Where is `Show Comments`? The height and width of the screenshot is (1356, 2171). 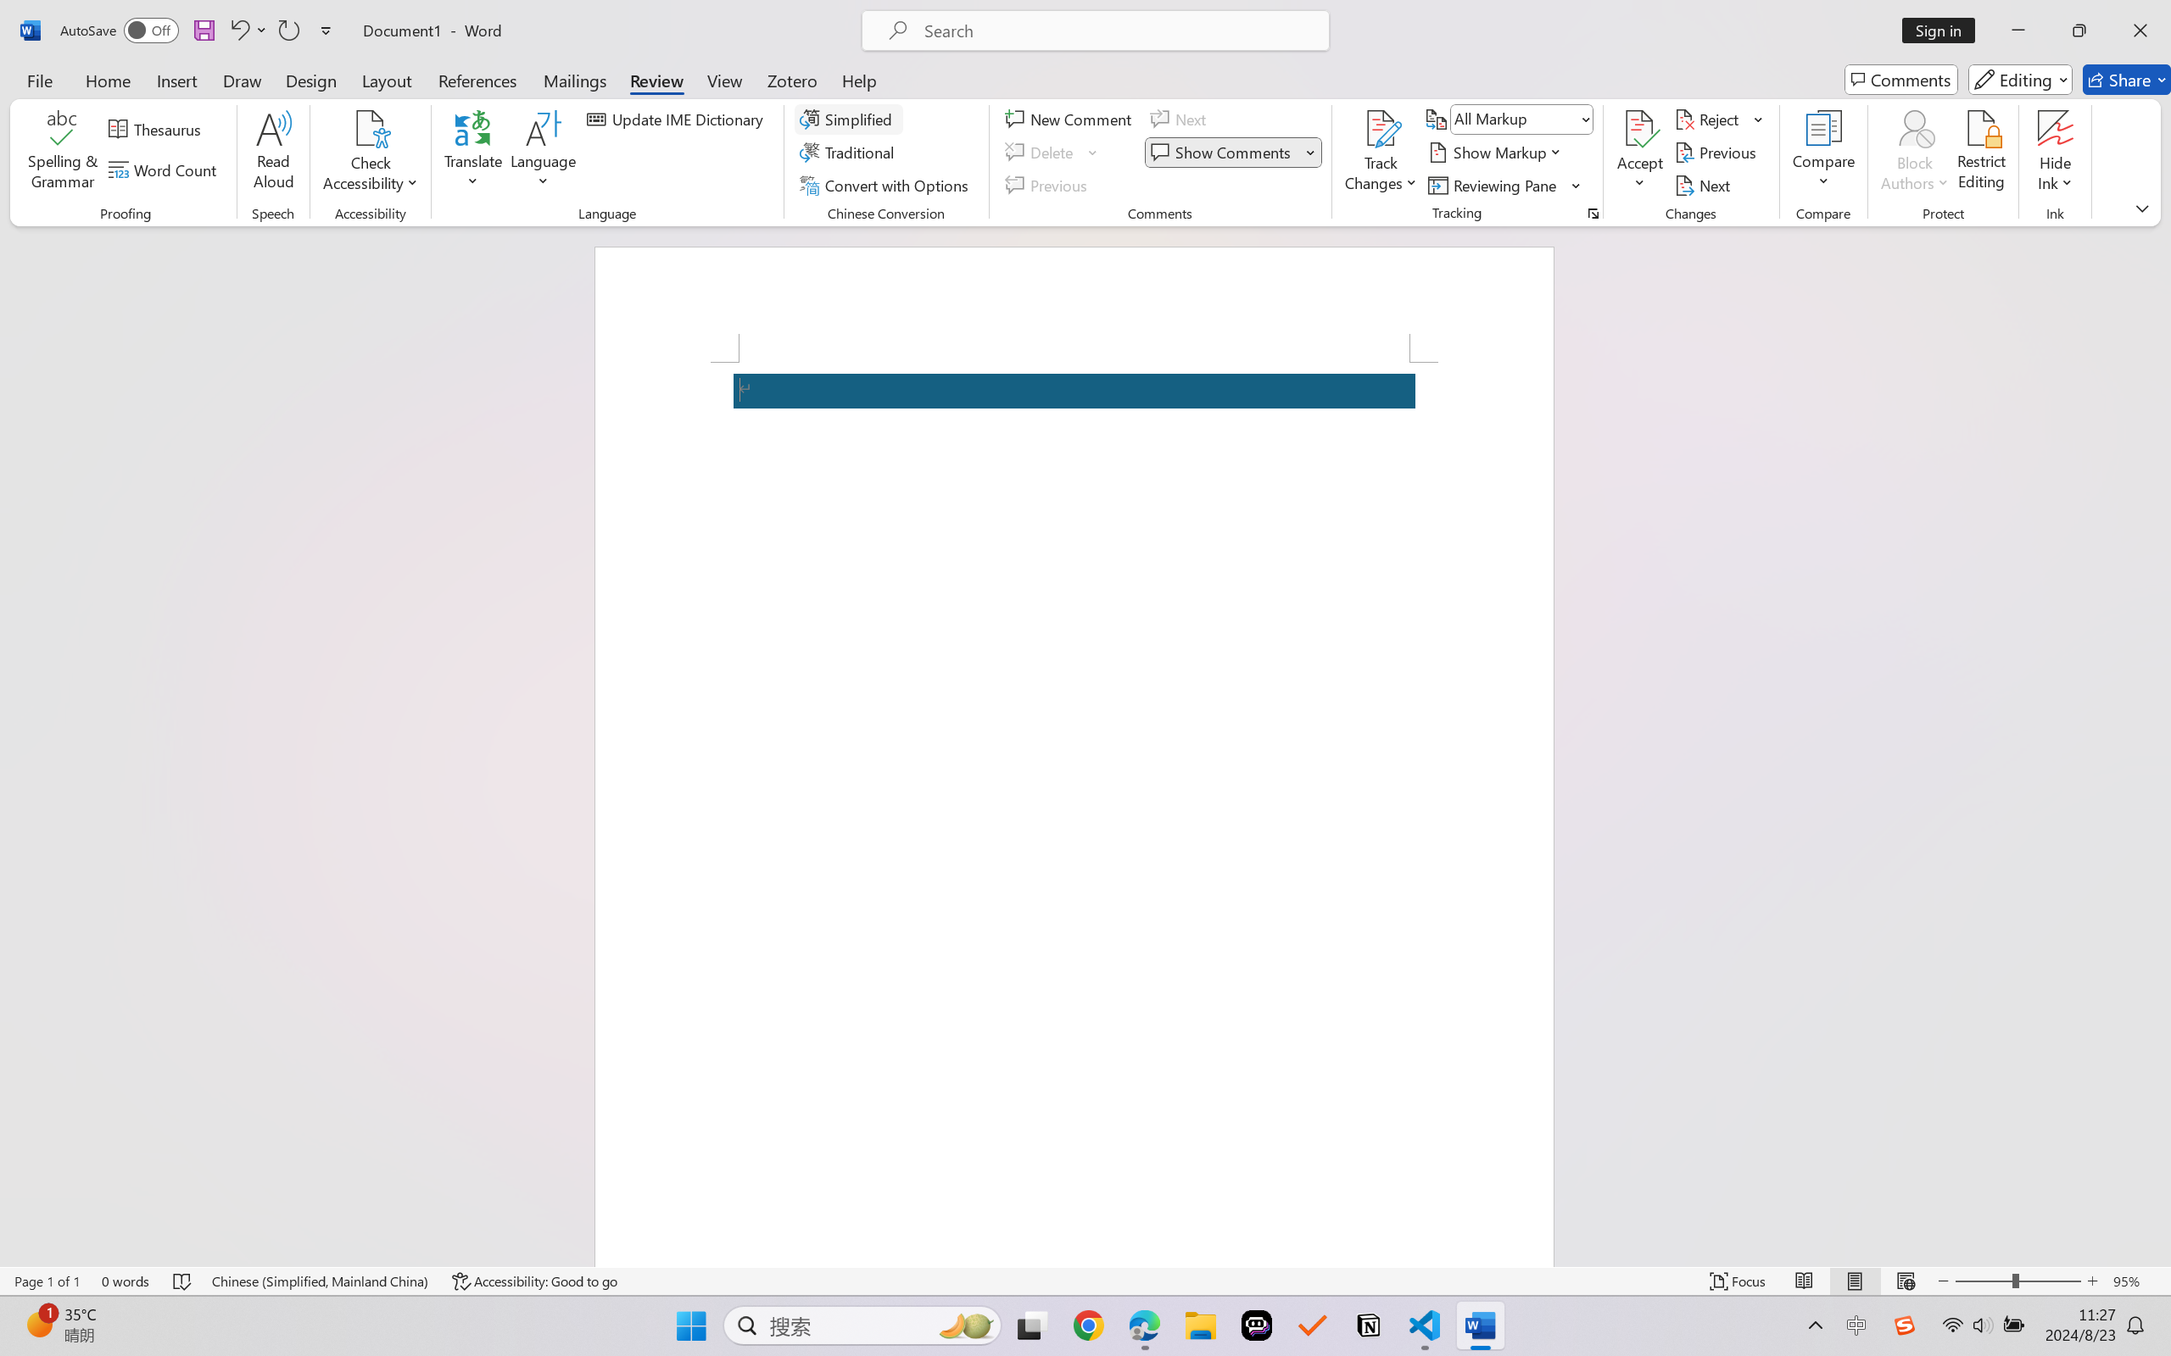
Show Comments is located at coordinates (1223, 153).